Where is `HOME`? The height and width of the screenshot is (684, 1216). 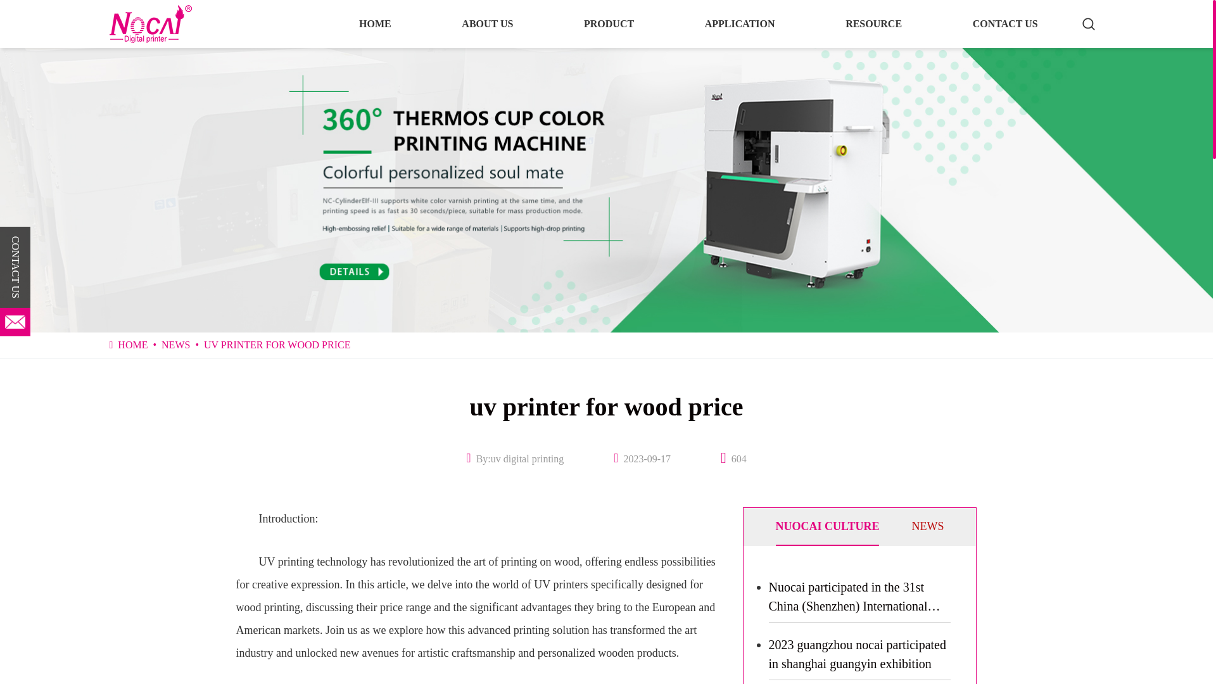 HOME is located at coordinates (375, 24).